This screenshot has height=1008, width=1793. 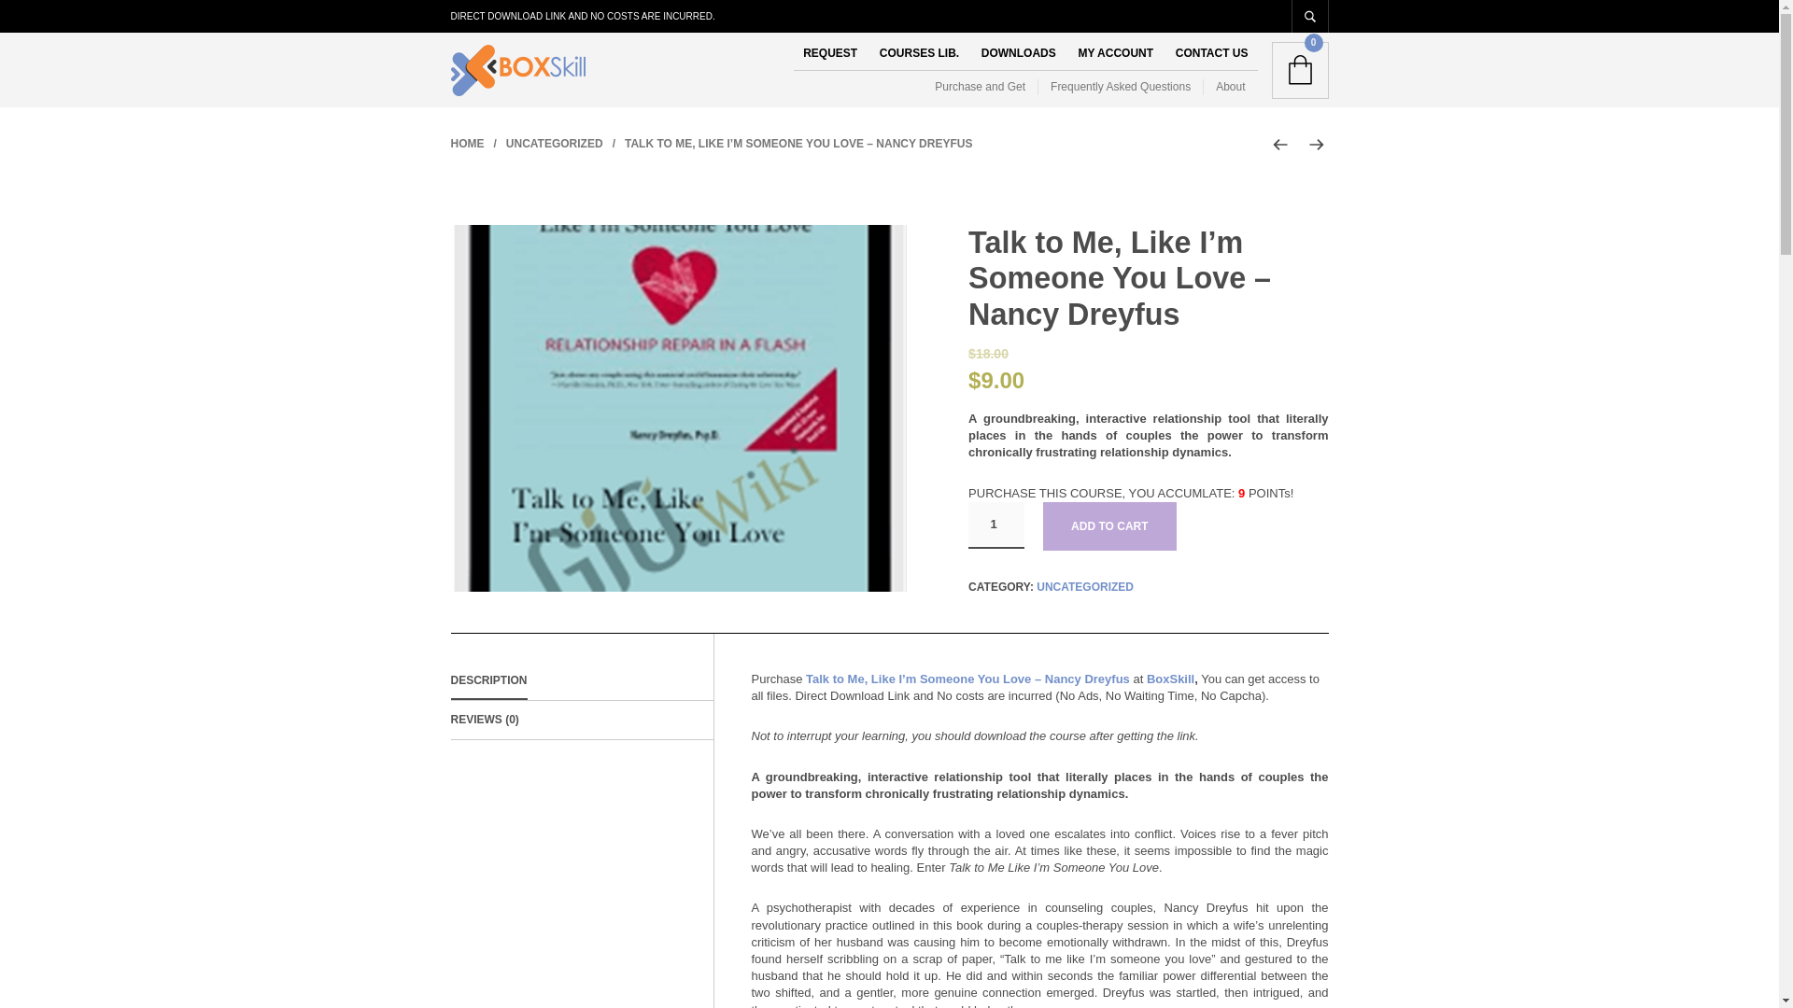 I want to click on MY ACCOUNT, so click(x=1115, y=52).